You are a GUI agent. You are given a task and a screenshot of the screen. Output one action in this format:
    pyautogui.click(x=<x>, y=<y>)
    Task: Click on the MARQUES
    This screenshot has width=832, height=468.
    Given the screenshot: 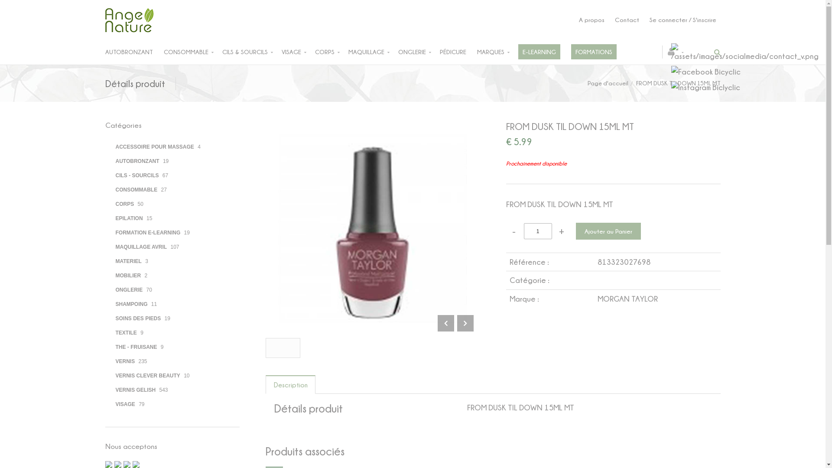 What is the action you would take?
    pyautogui.click(x=497, y=52)
    